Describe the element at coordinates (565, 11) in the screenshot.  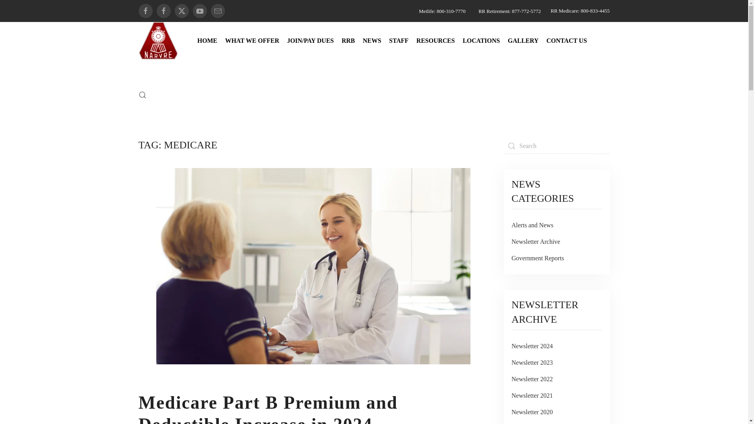
I see `Medicare` at that location.